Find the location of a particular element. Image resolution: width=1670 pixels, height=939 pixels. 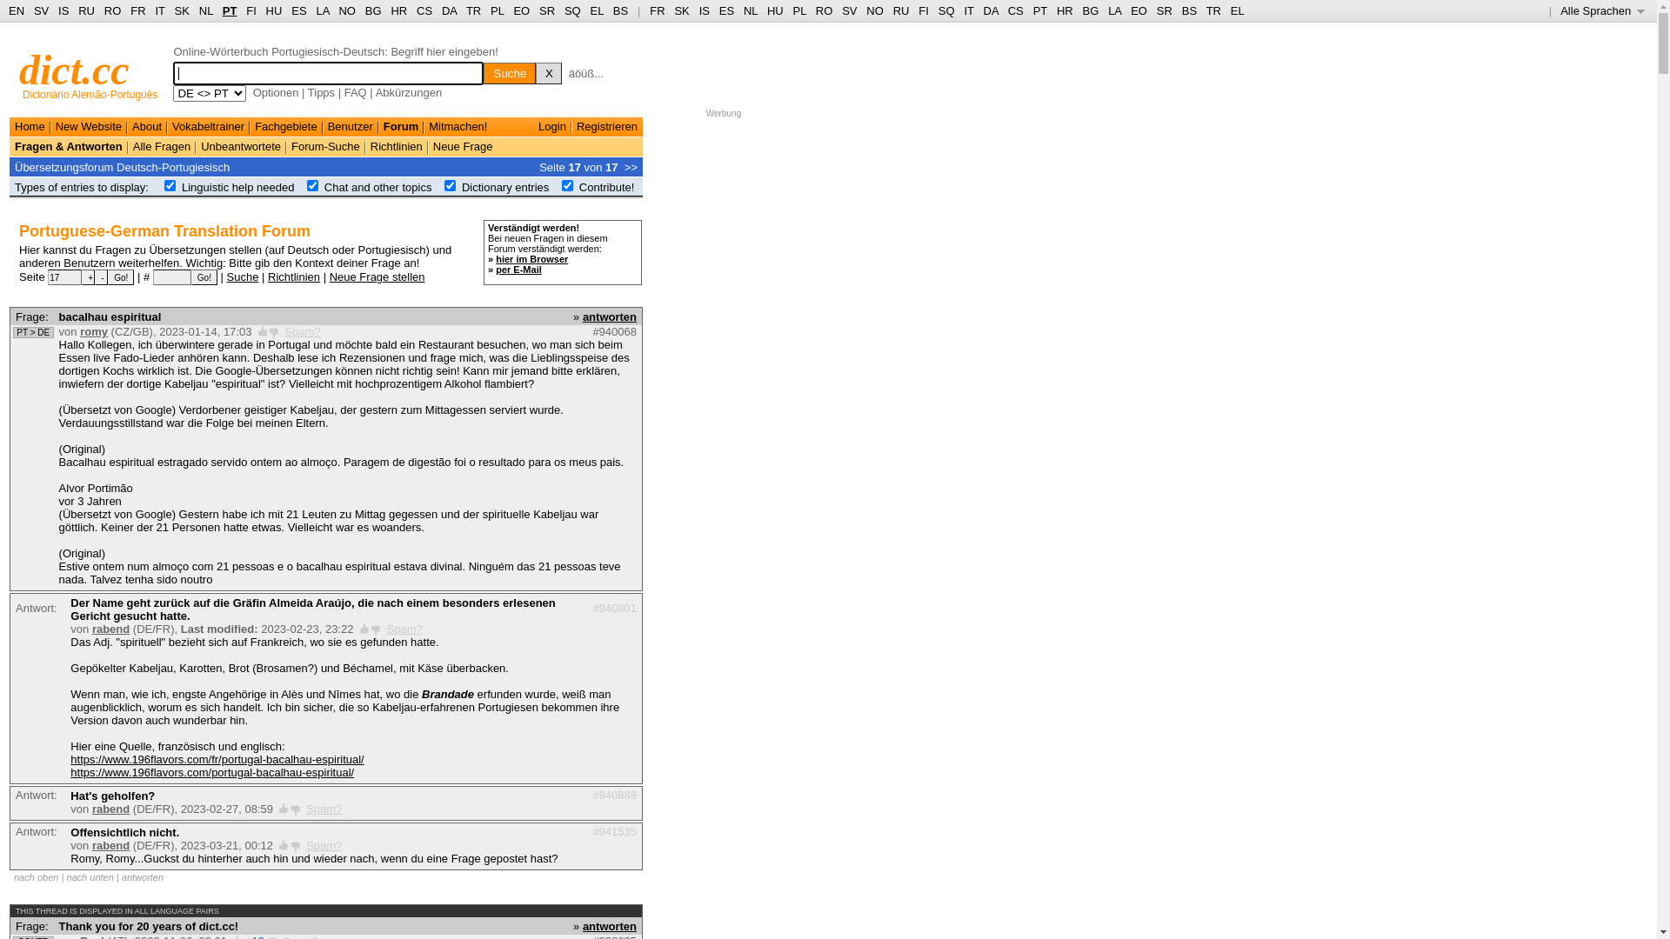

on is located at coordinates (451, 186).